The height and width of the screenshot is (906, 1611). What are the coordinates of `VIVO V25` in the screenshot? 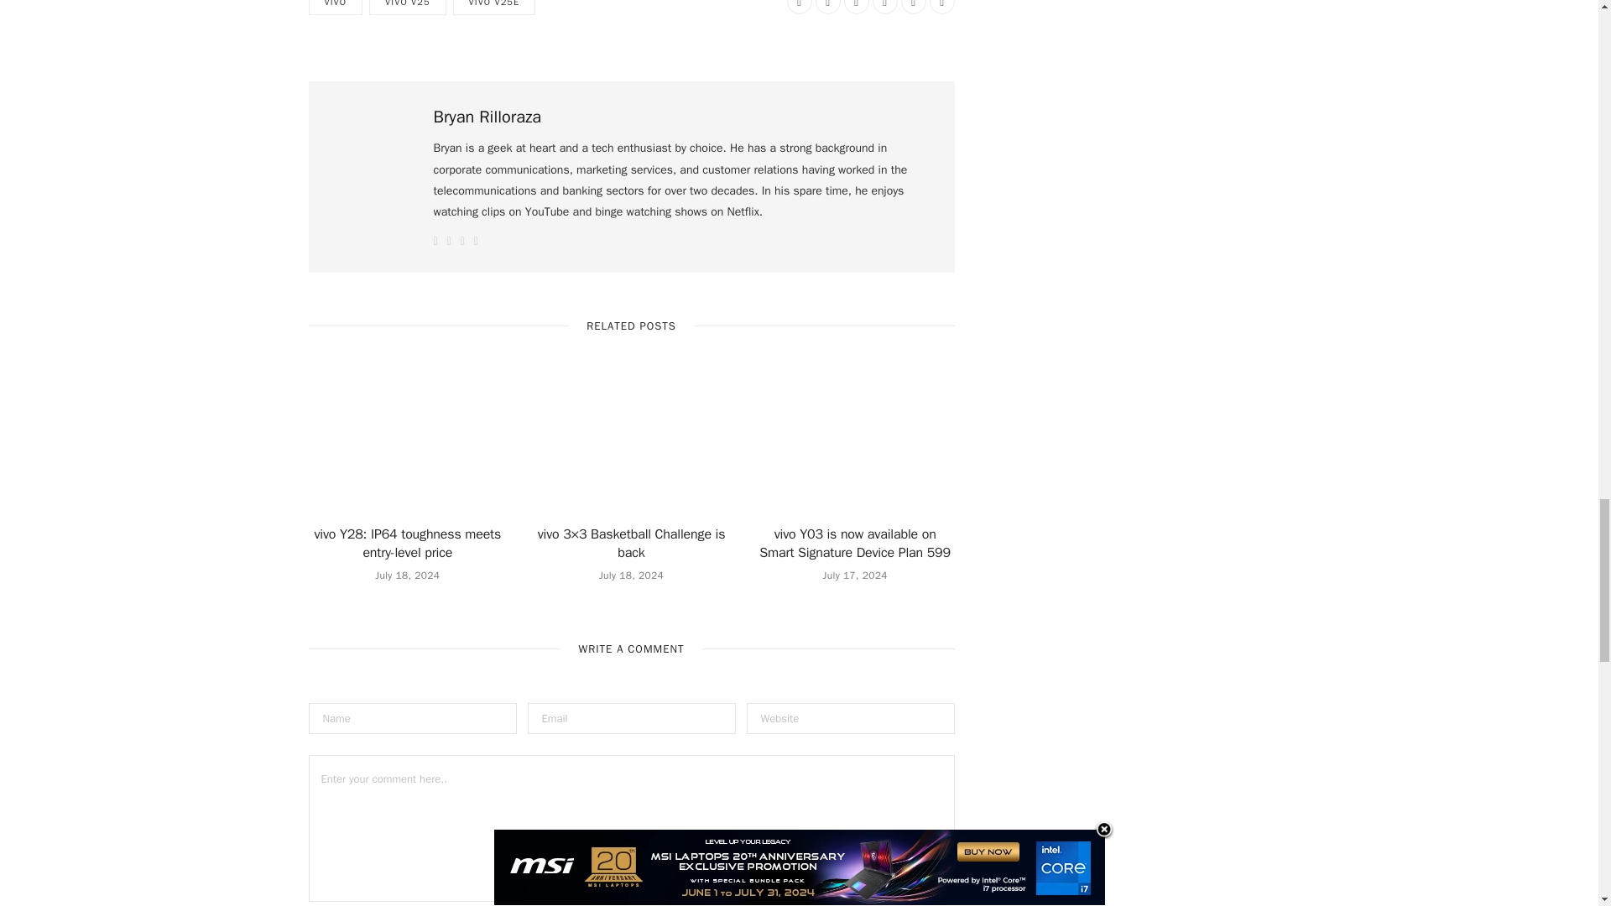 It's located at (407, 8).